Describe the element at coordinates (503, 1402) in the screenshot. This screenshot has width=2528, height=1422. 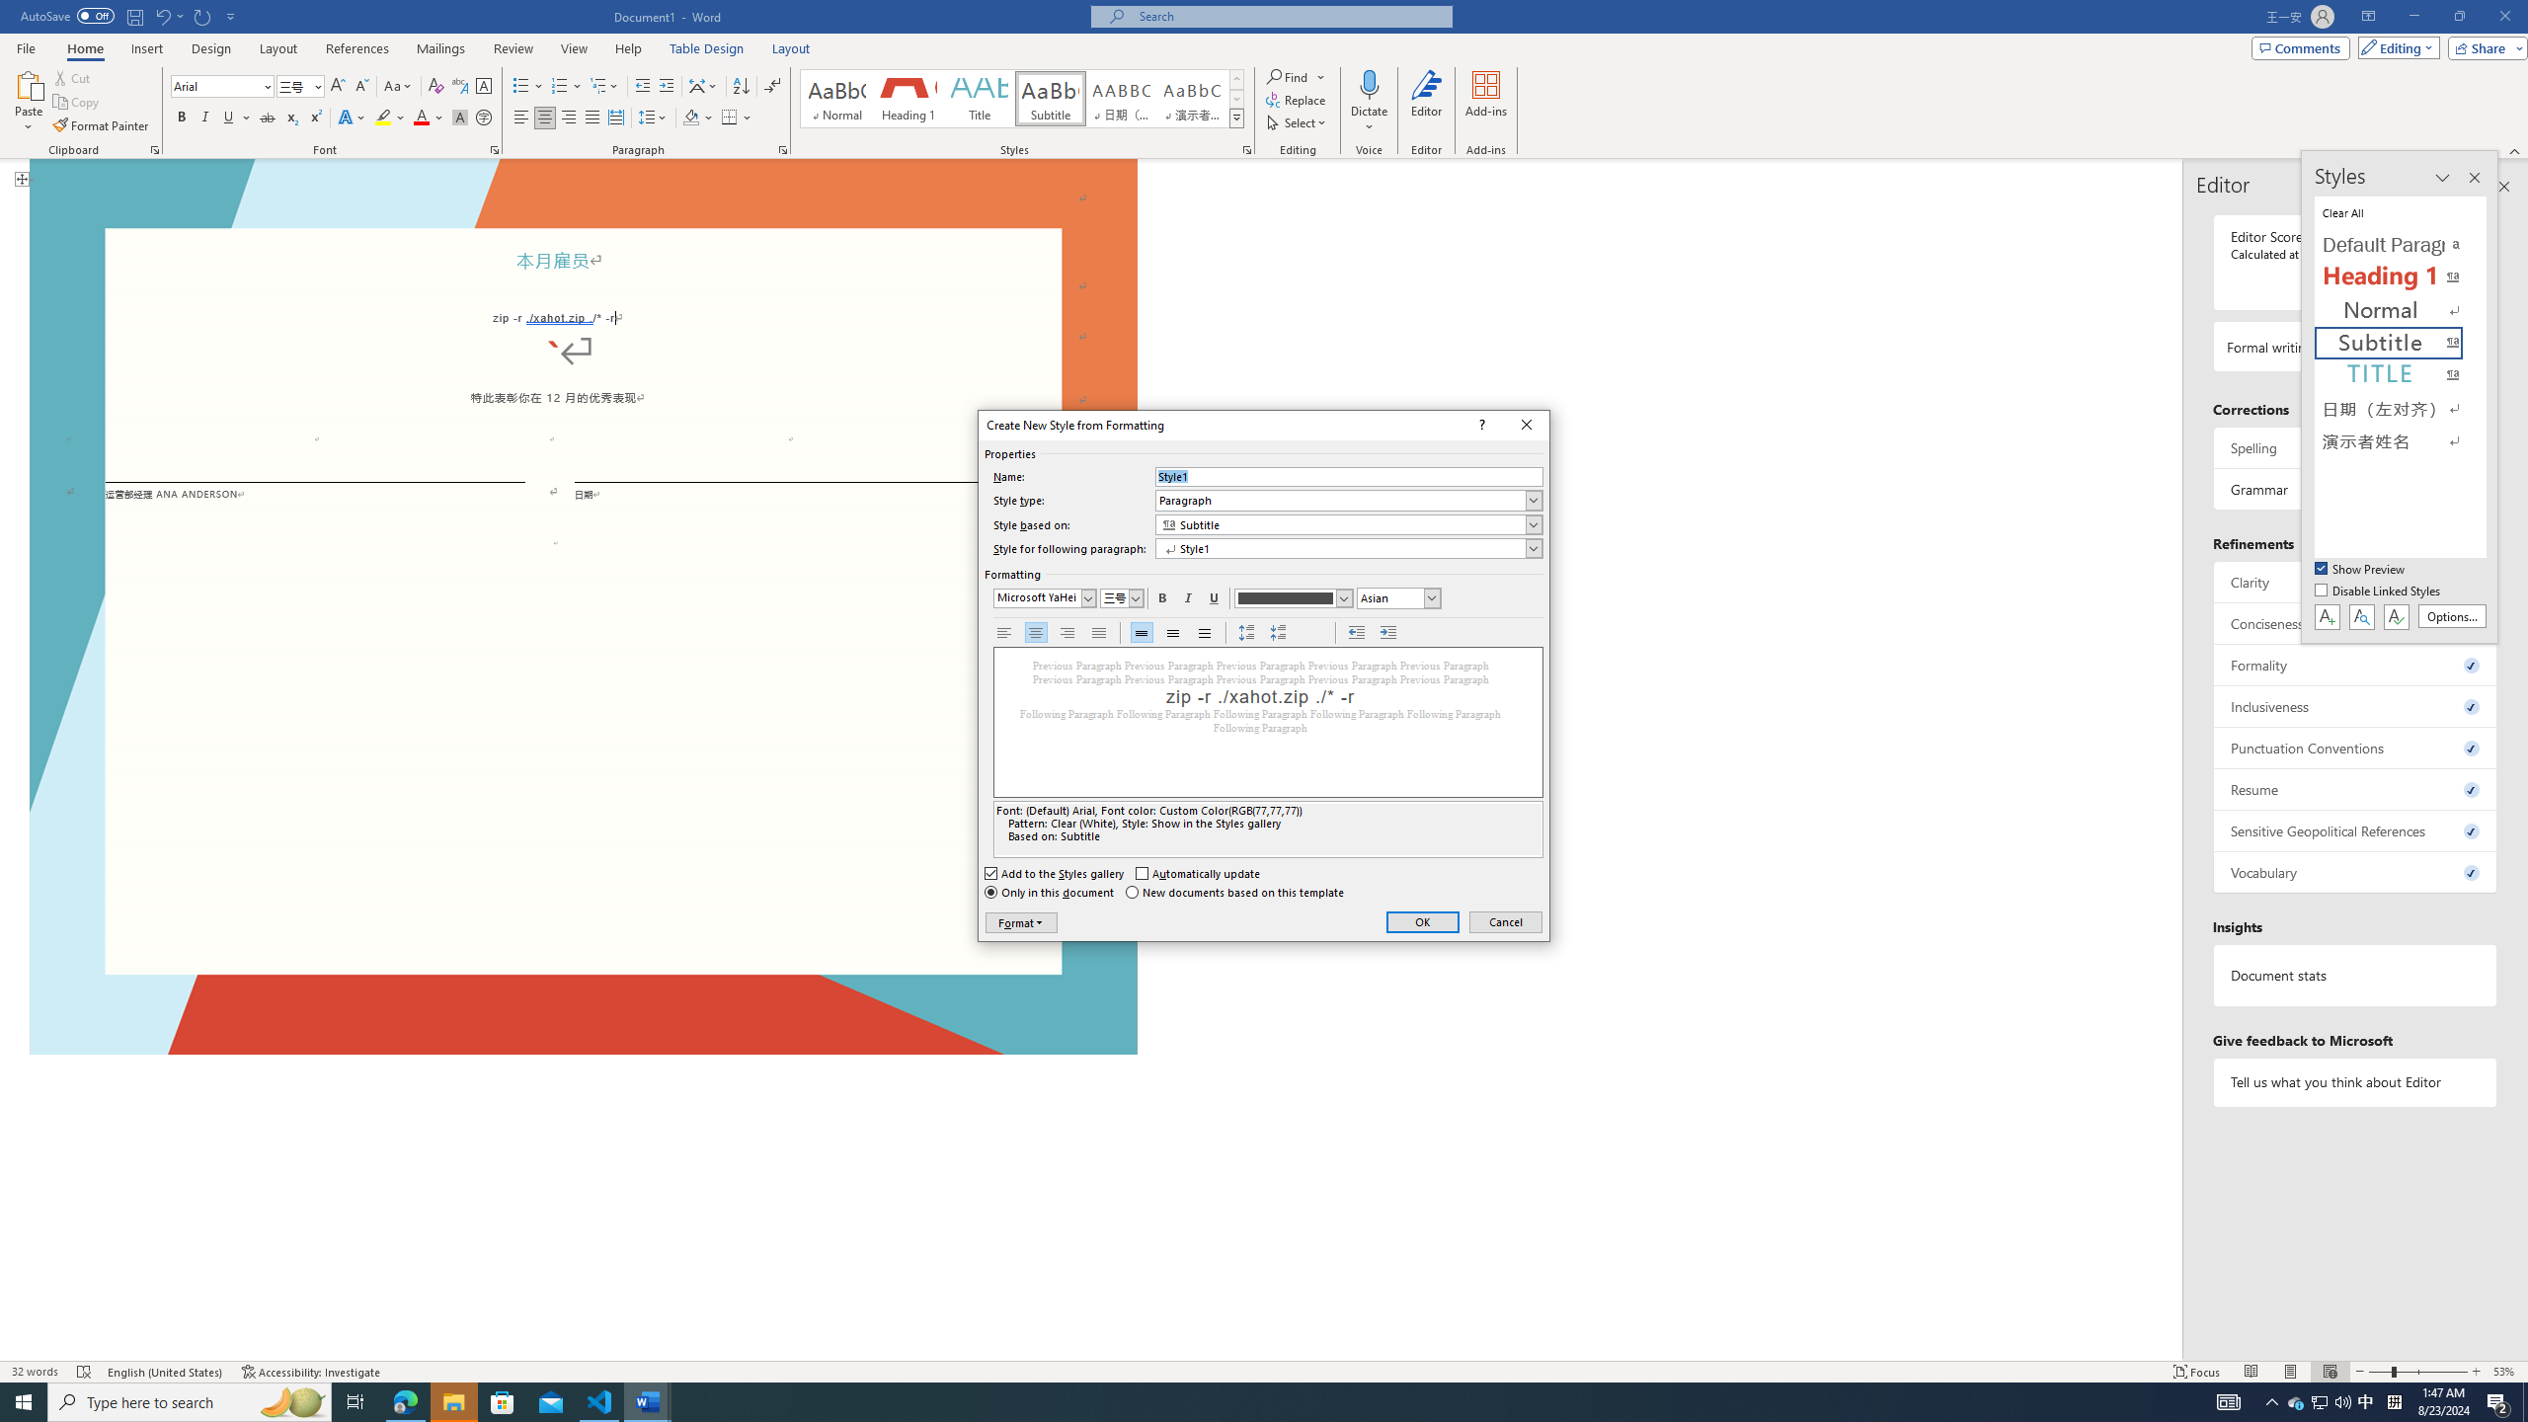
I see `Microsoft Store` at that location.